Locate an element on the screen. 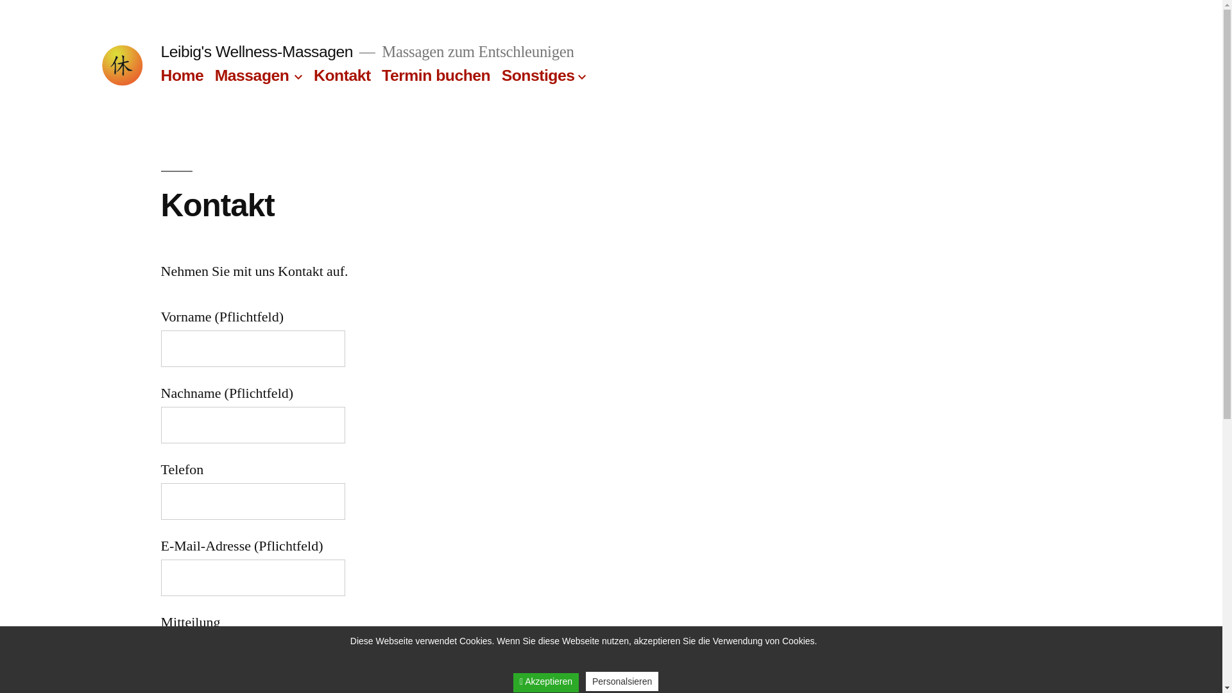  Termin buchen is located at coordinates (436, 76).